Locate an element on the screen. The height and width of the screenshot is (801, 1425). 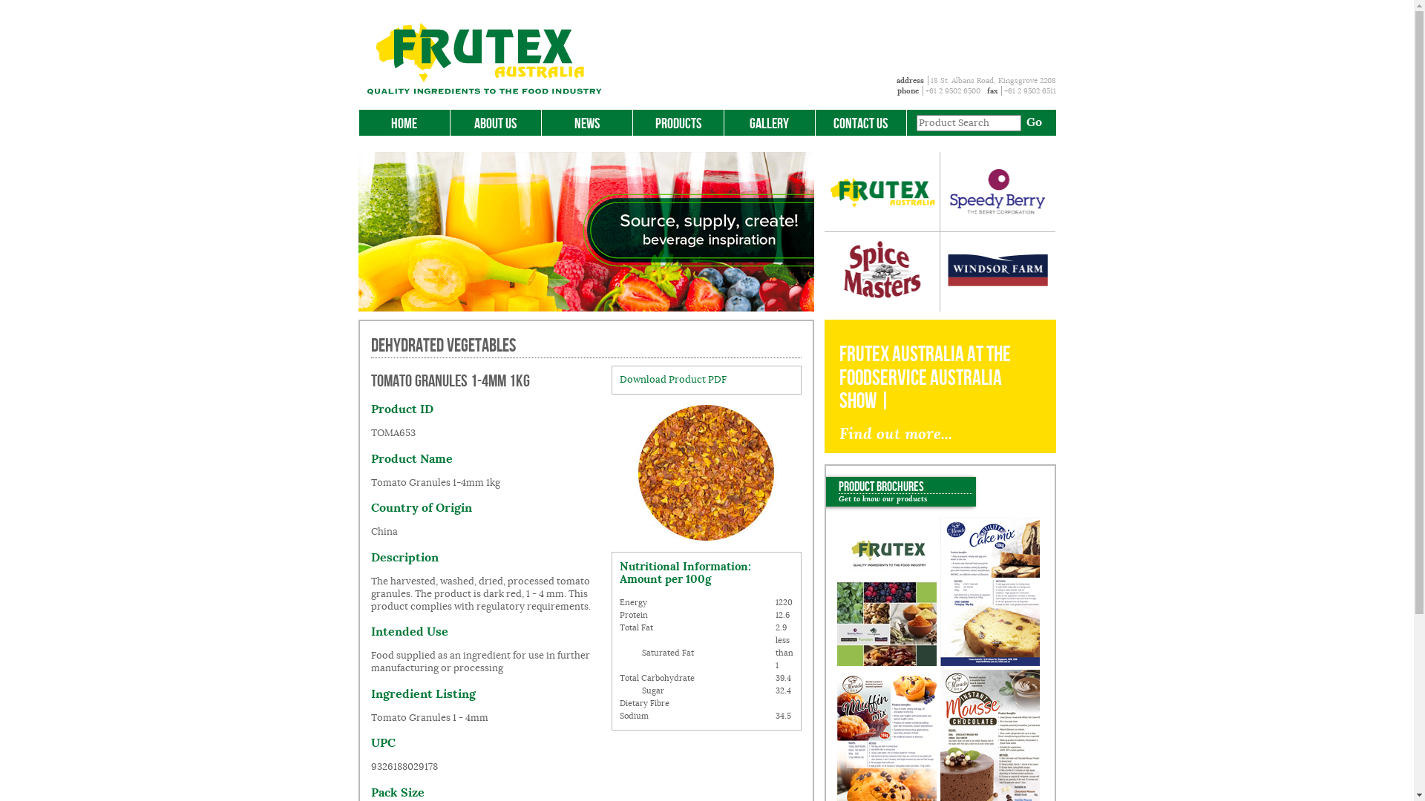
beverage inspiration is located at coordinates (586, 231).